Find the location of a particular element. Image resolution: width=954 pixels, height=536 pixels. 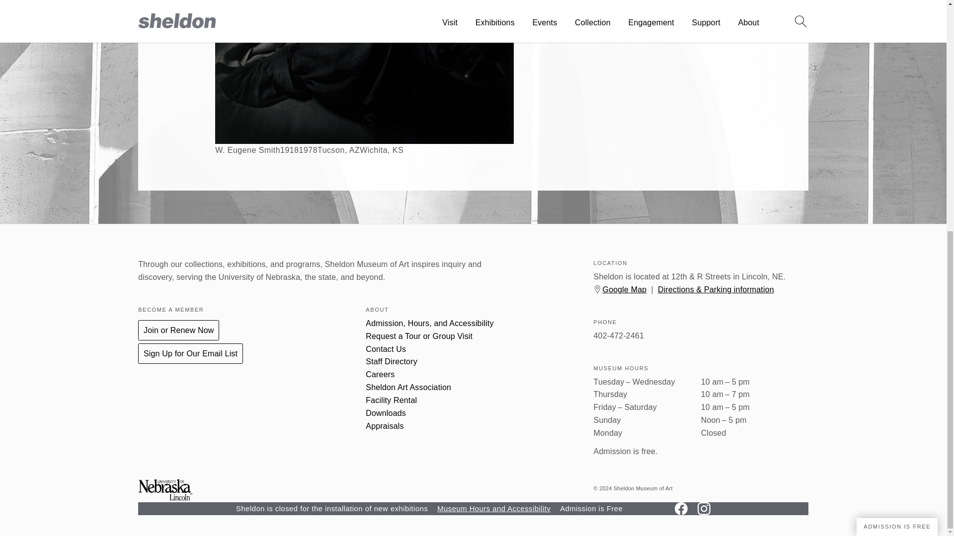

Sheldon Art Association is located at coordinates (408, 387).